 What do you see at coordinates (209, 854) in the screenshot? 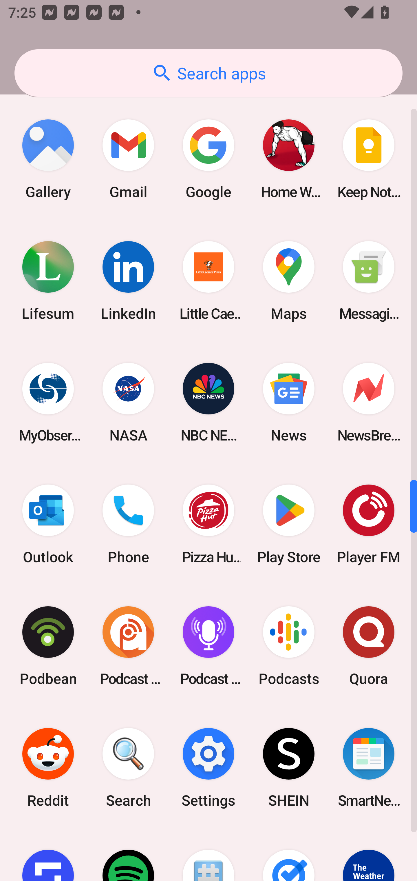
I see `Superuser` at bounding box center [209, 854].